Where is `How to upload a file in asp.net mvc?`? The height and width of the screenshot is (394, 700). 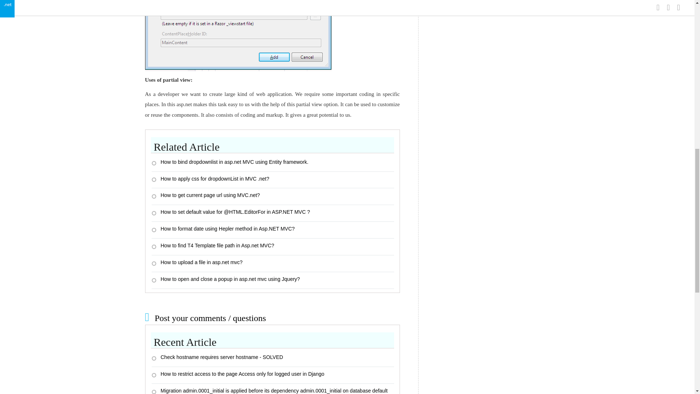 How to upload a file in asp.net mvc? is located at coordinates (273, 263).